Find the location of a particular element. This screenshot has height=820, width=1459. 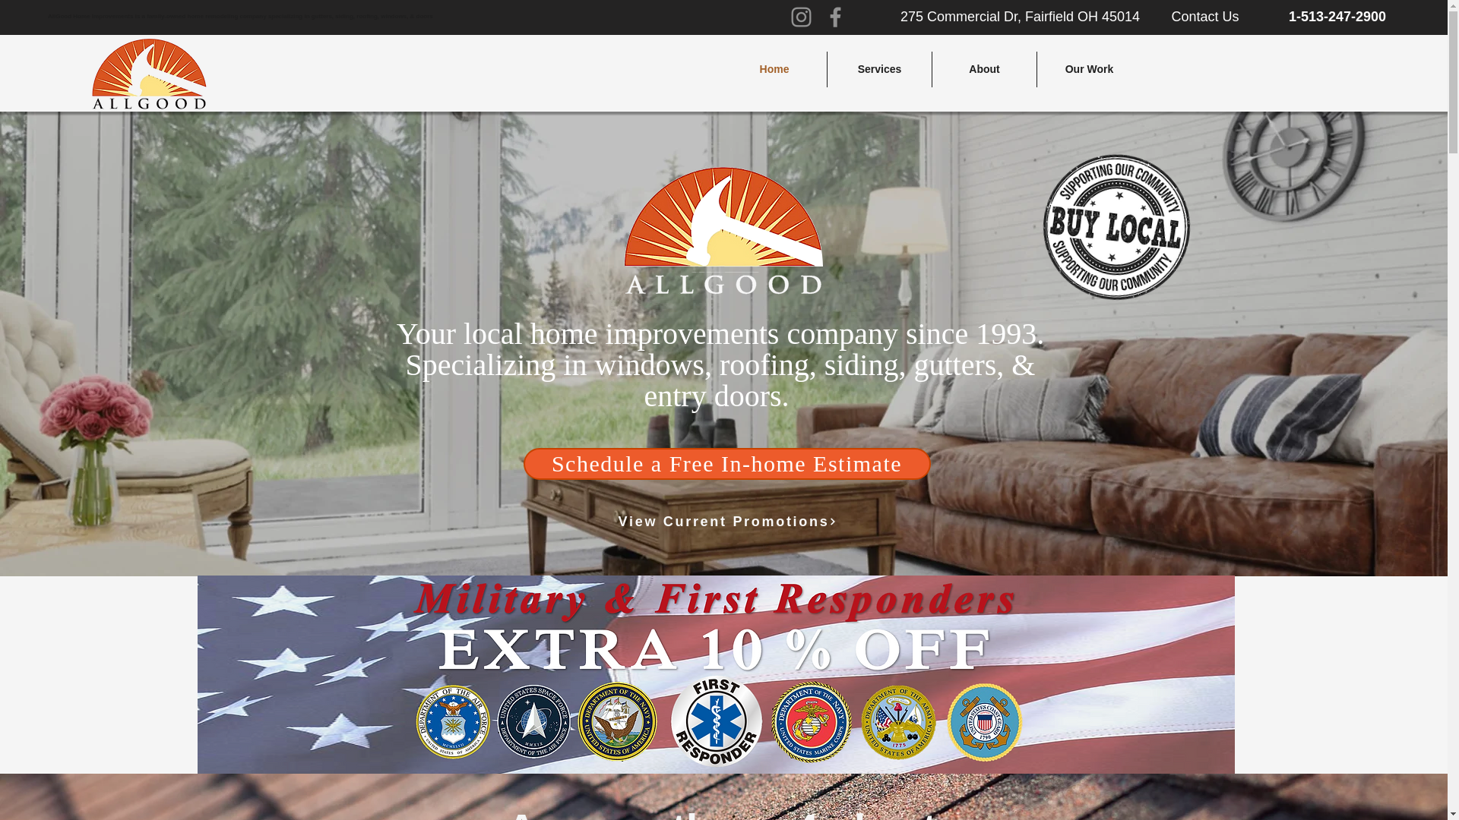

Contact Us is located at coordinates (1205, 17).